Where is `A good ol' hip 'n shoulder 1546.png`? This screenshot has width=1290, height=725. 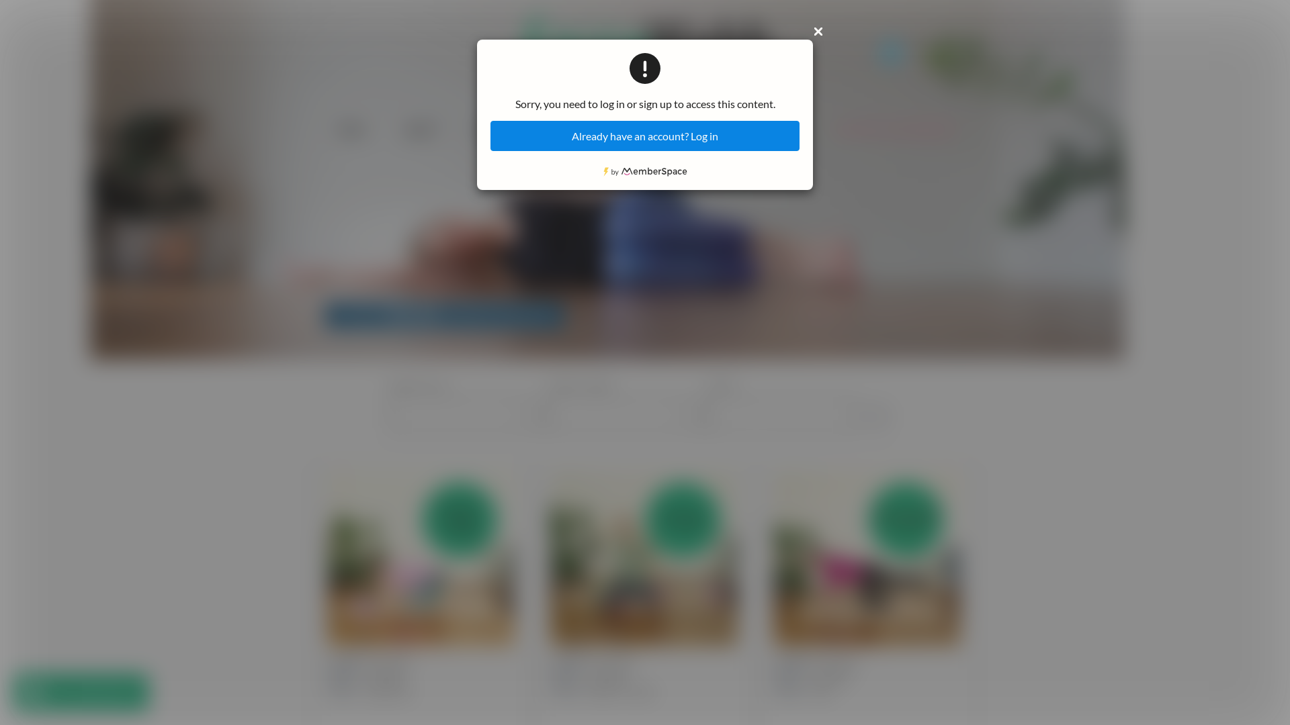
A good ol' hip 'n shoulder 1546.png is located at coordinates (421, 559).